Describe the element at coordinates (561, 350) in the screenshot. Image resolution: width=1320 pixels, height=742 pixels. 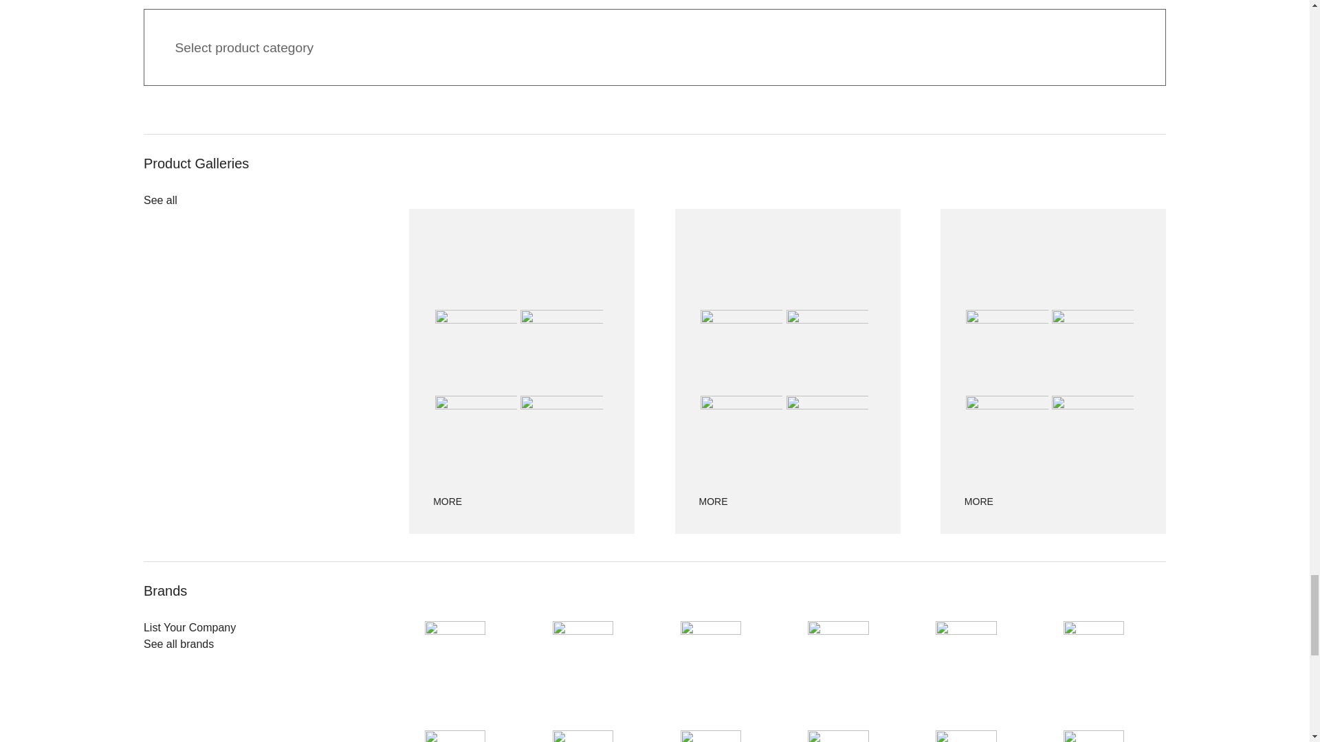
I see `MILAN Chaise Longue` at that location.